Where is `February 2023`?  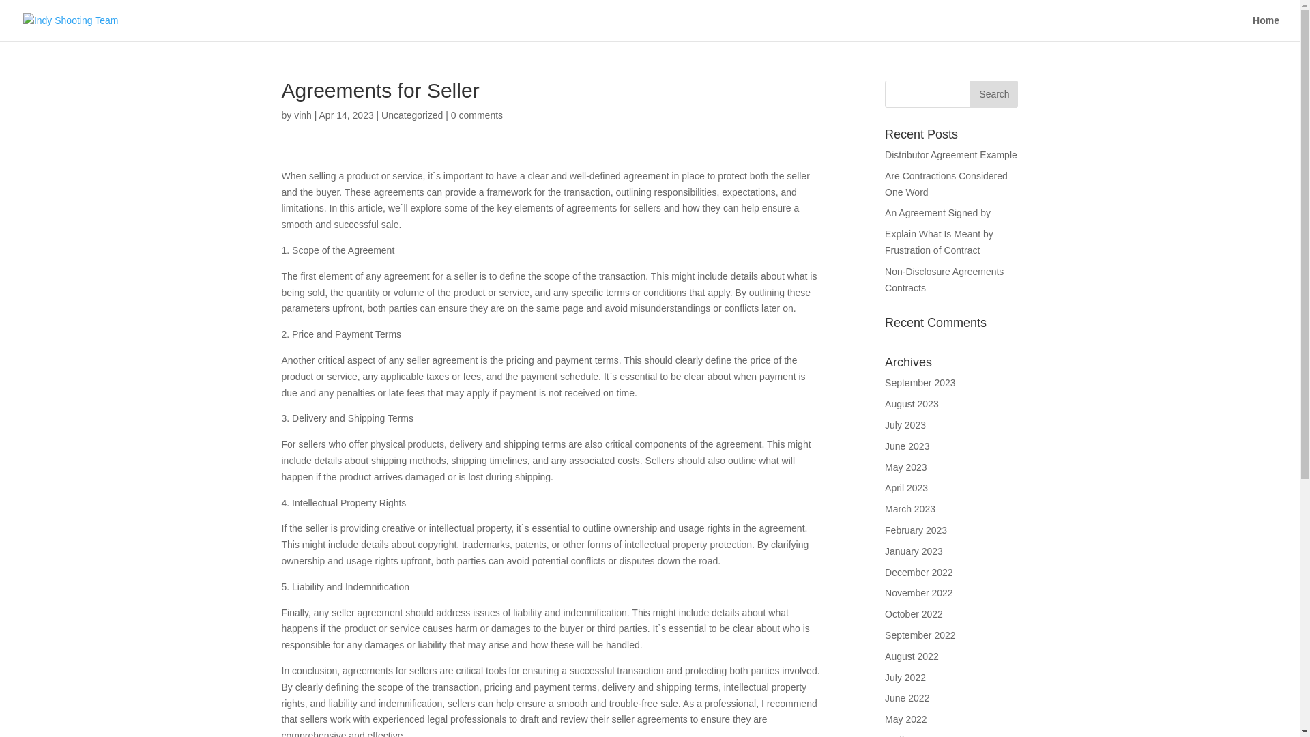
February 2023 is located at coordinates (916, 530).